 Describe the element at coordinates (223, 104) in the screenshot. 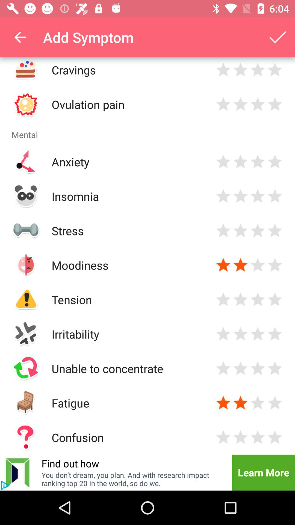

I see `rate your symptoms` at that location.